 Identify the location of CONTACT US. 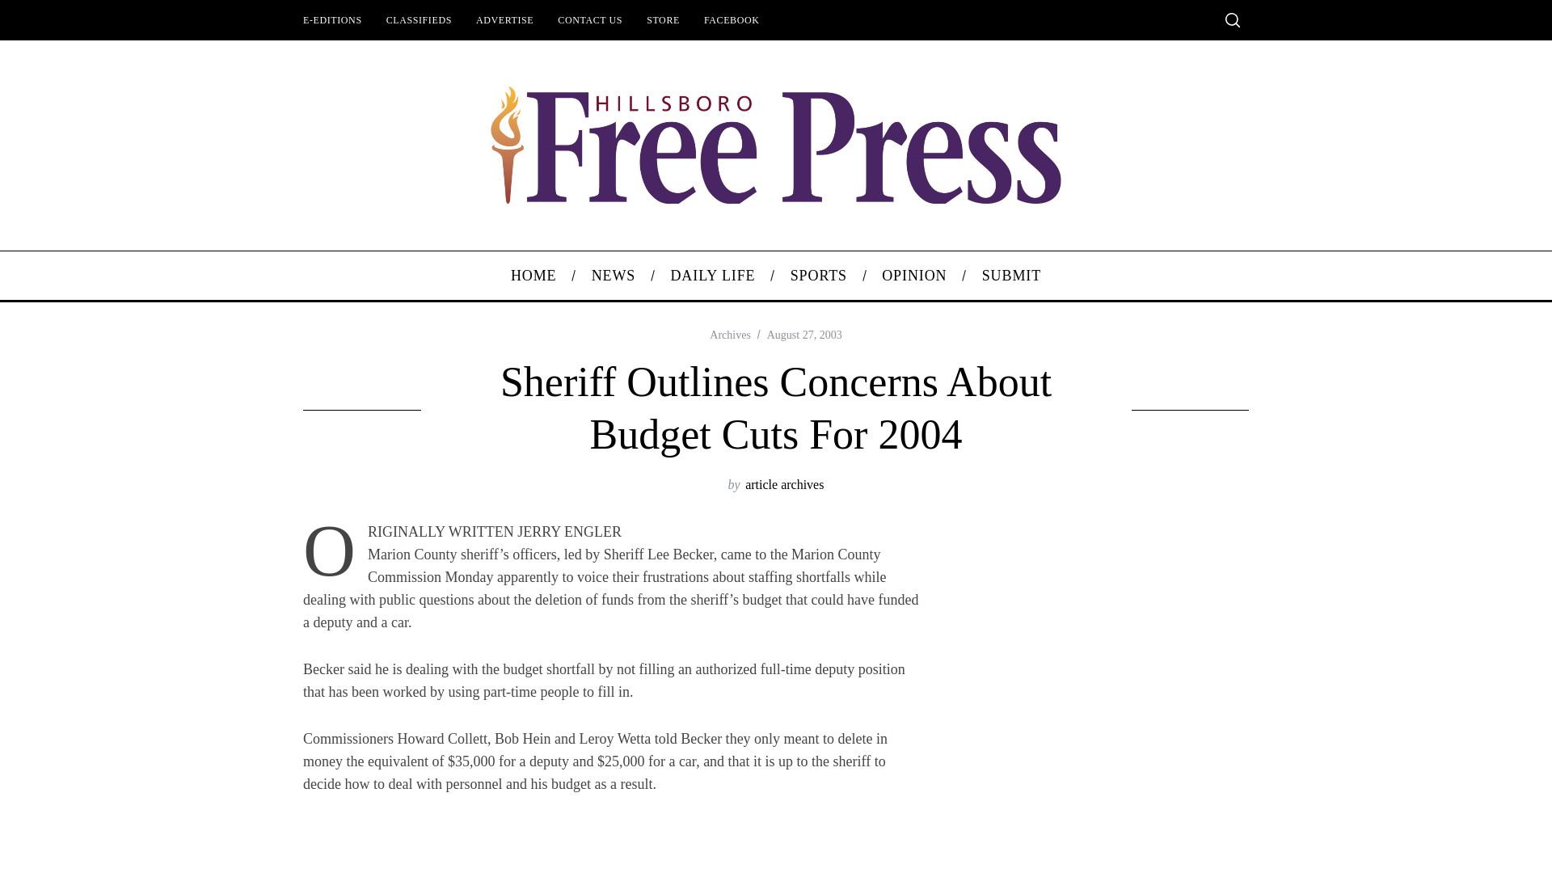
(590, 19).